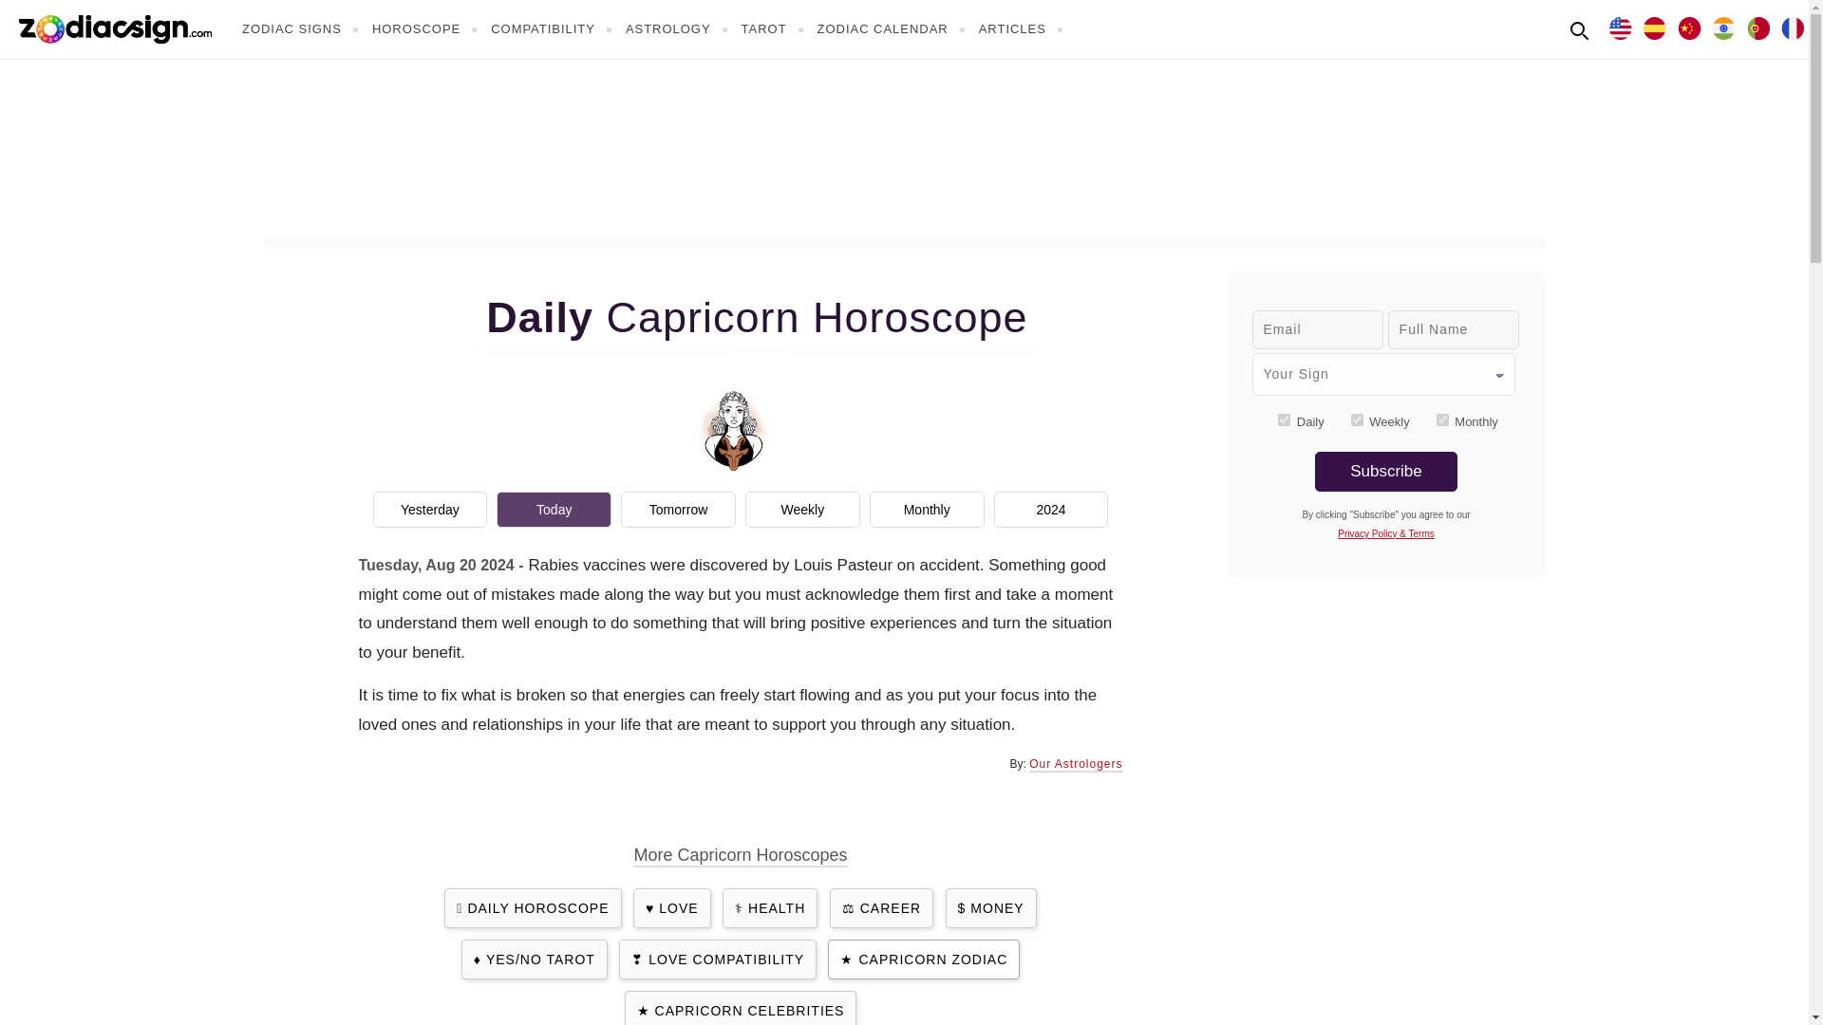 This screenshot has width=1823, height=1025. Describe the element at coordinates (302, 28) in the screenshot. I see `ZODIAC SIGNS` at that location.